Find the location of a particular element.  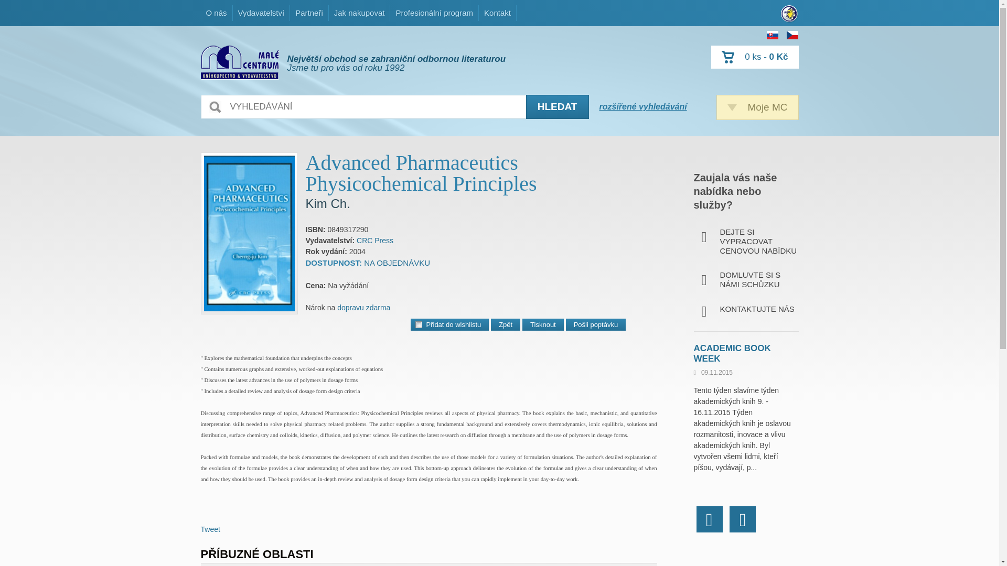

Kontakt is located at coordinates (497, 13).